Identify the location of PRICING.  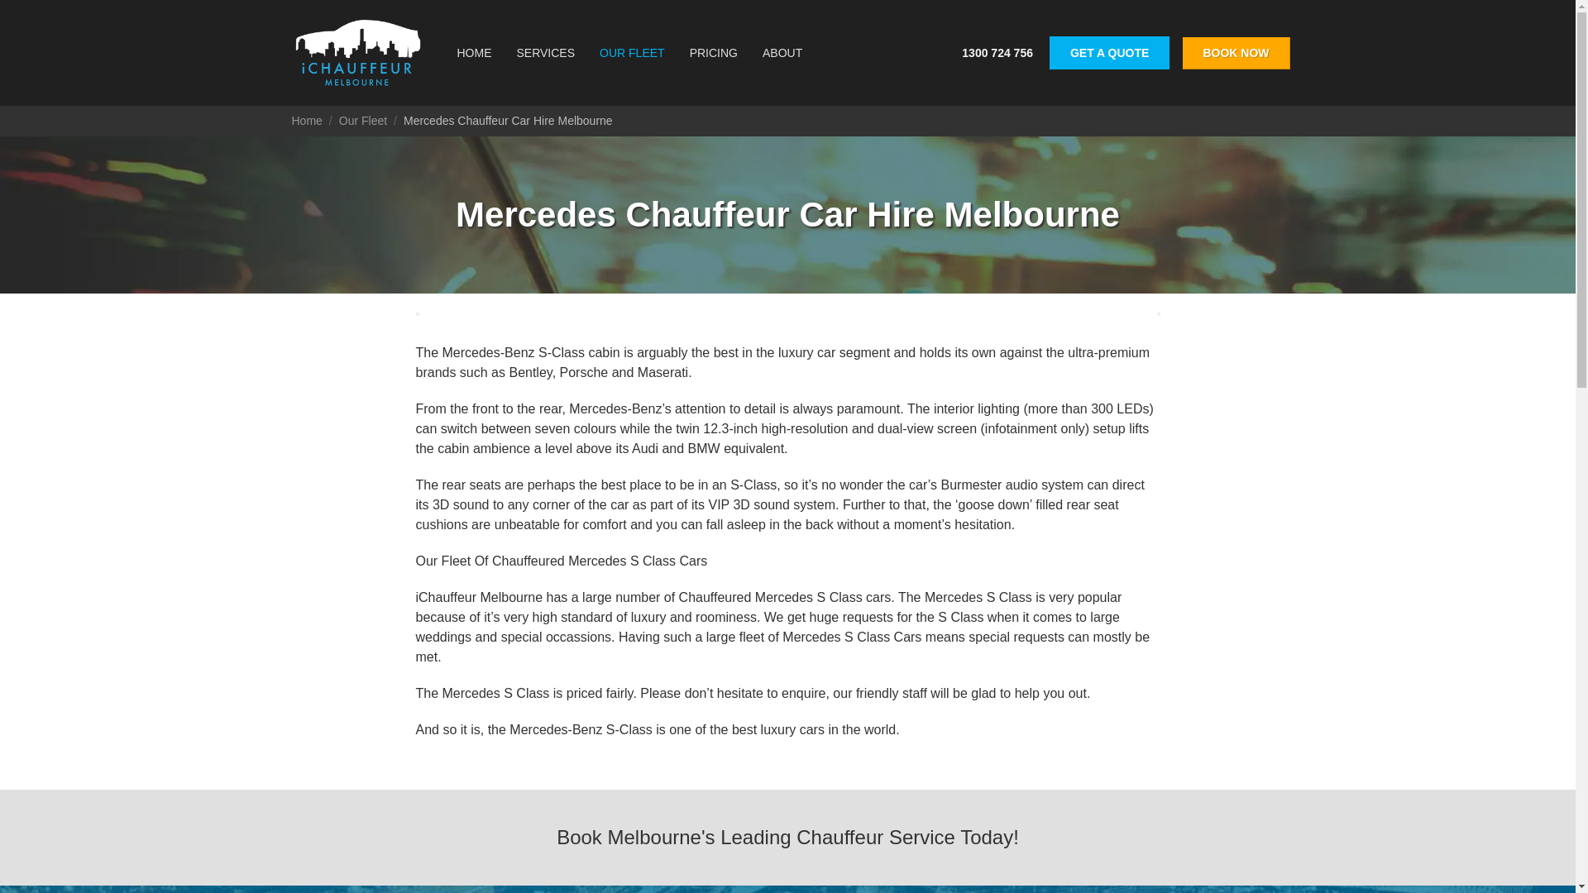
(714, 53).